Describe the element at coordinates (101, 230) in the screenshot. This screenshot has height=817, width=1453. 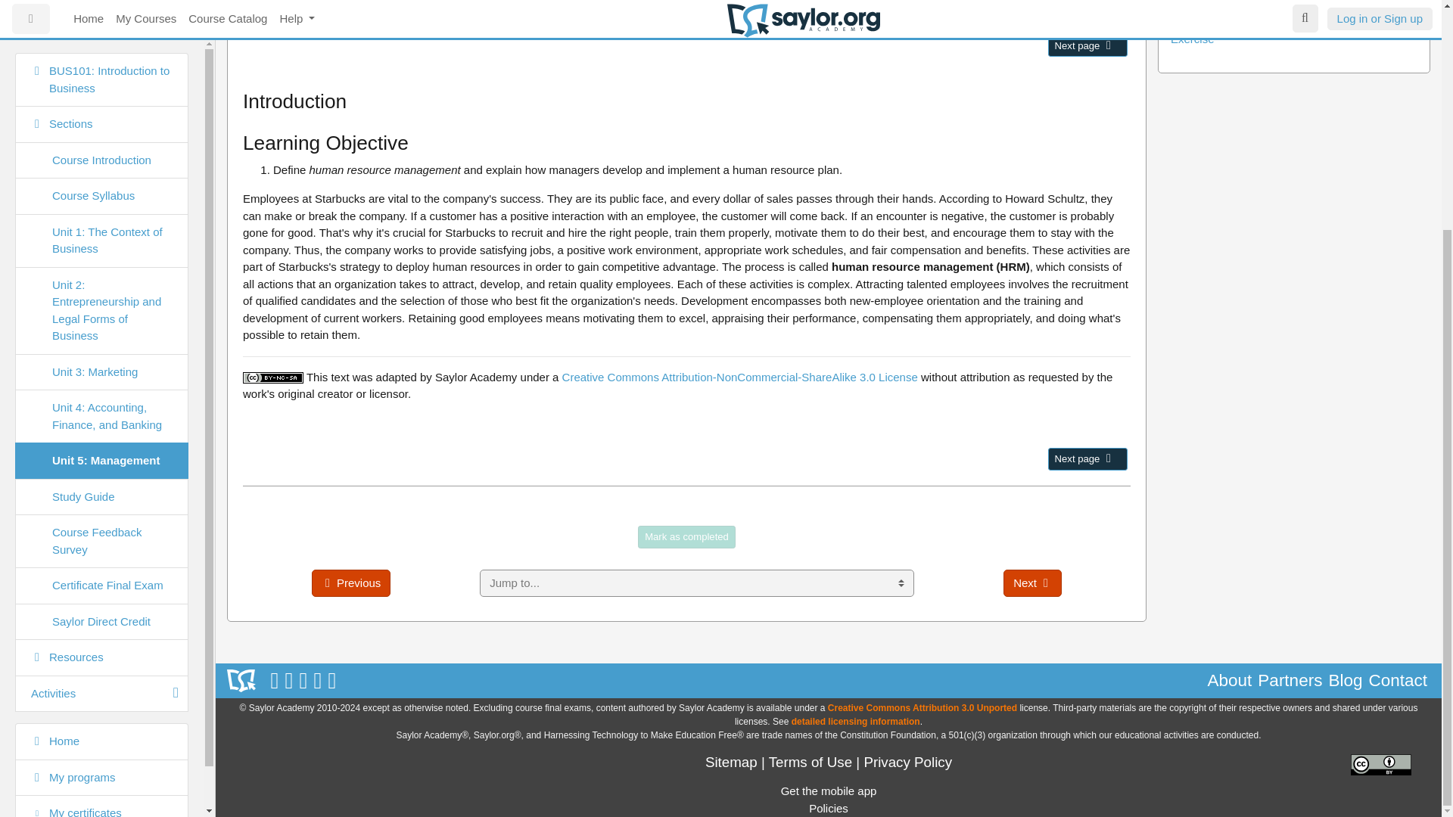
I see `Course Feedback Survey` at that location.